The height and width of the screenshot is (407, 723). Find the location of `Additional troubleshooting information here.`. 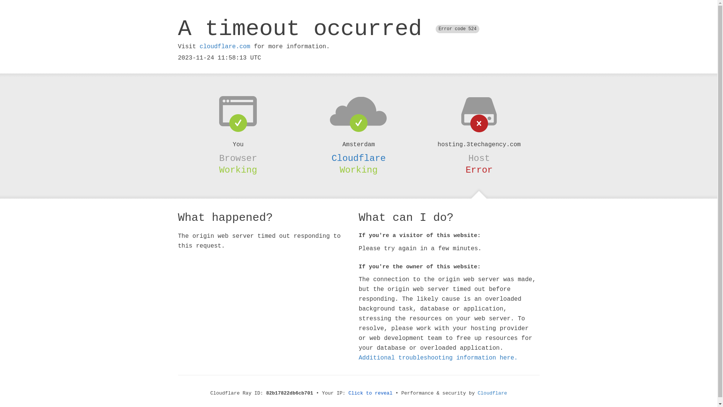

Additional troubleshooting information here. is located at coordinates (438, 358).